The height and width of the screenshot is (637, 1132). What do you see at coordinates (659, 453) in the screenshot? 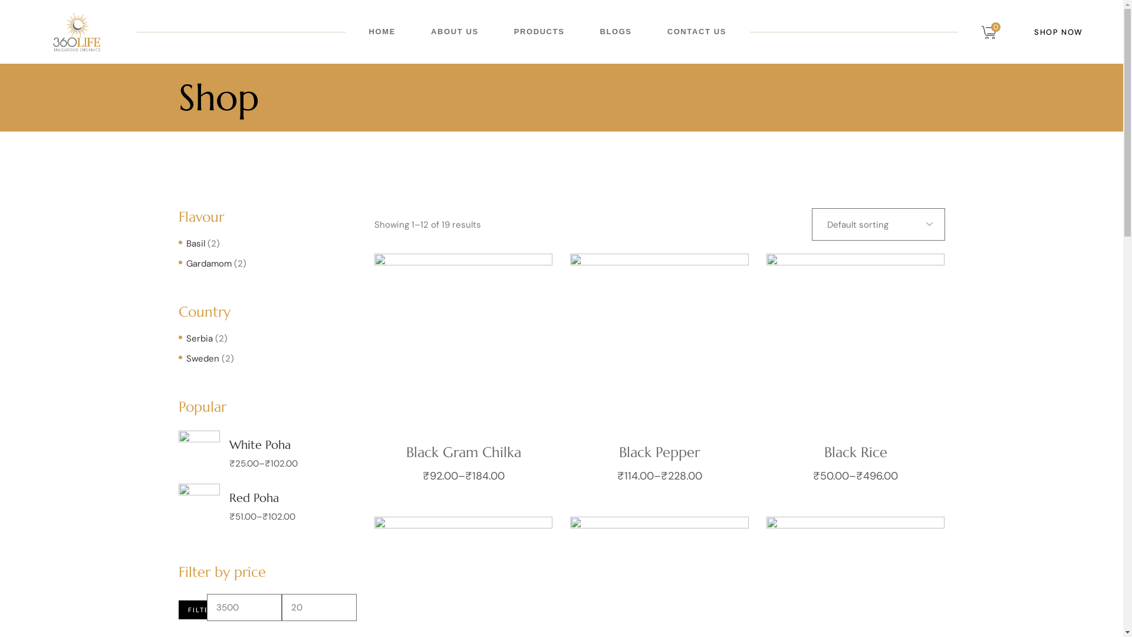
I see `Black Pepper` at bounding box center [659, 453].